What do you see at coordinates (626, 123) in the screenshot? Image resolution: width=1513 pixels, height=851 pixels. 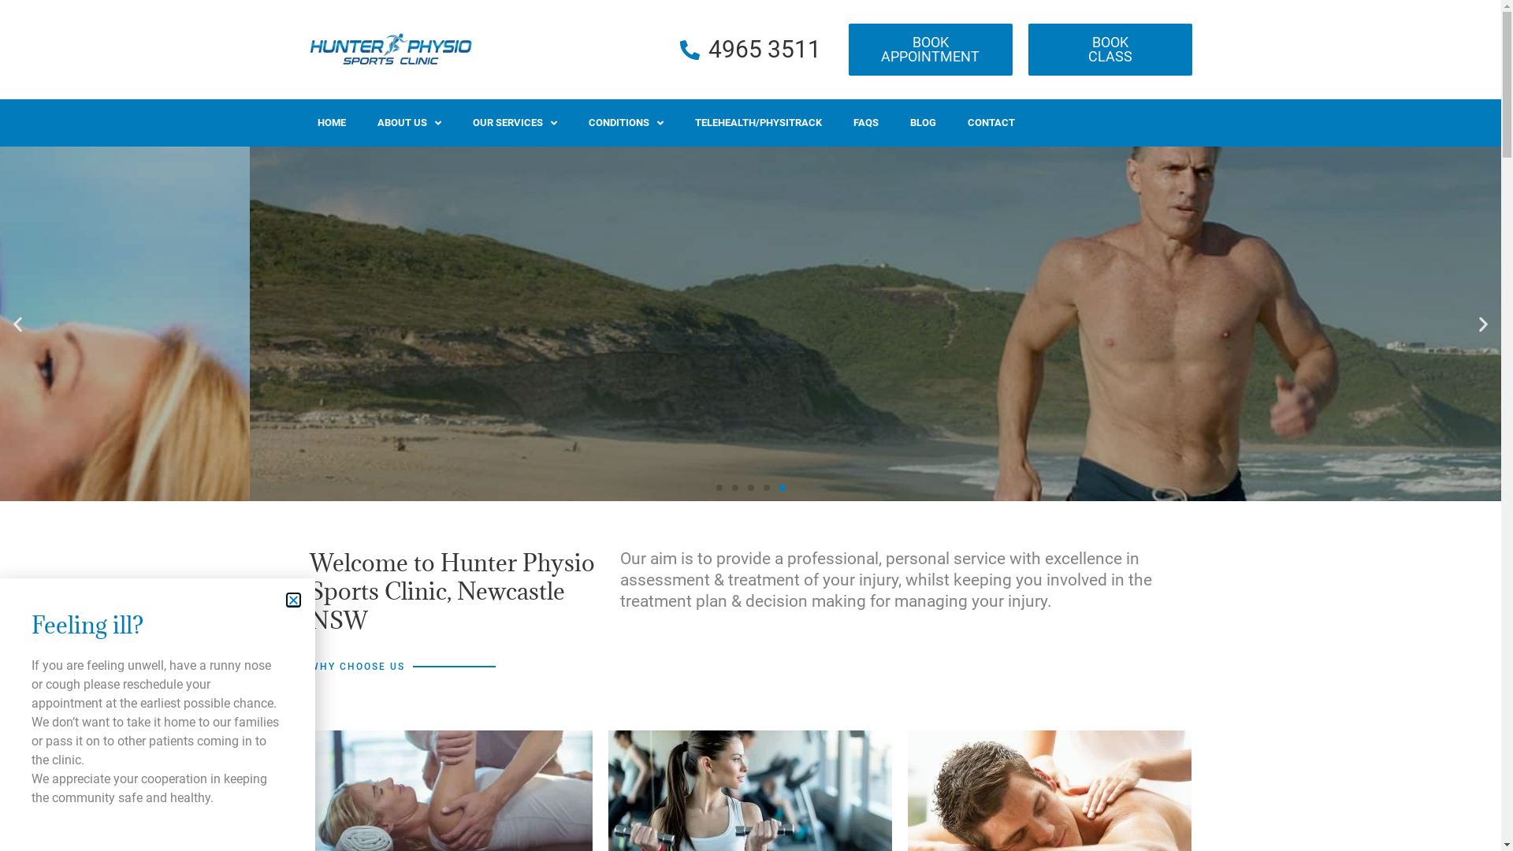 I see `CONDITIONS` at bounding box center [626, 123].